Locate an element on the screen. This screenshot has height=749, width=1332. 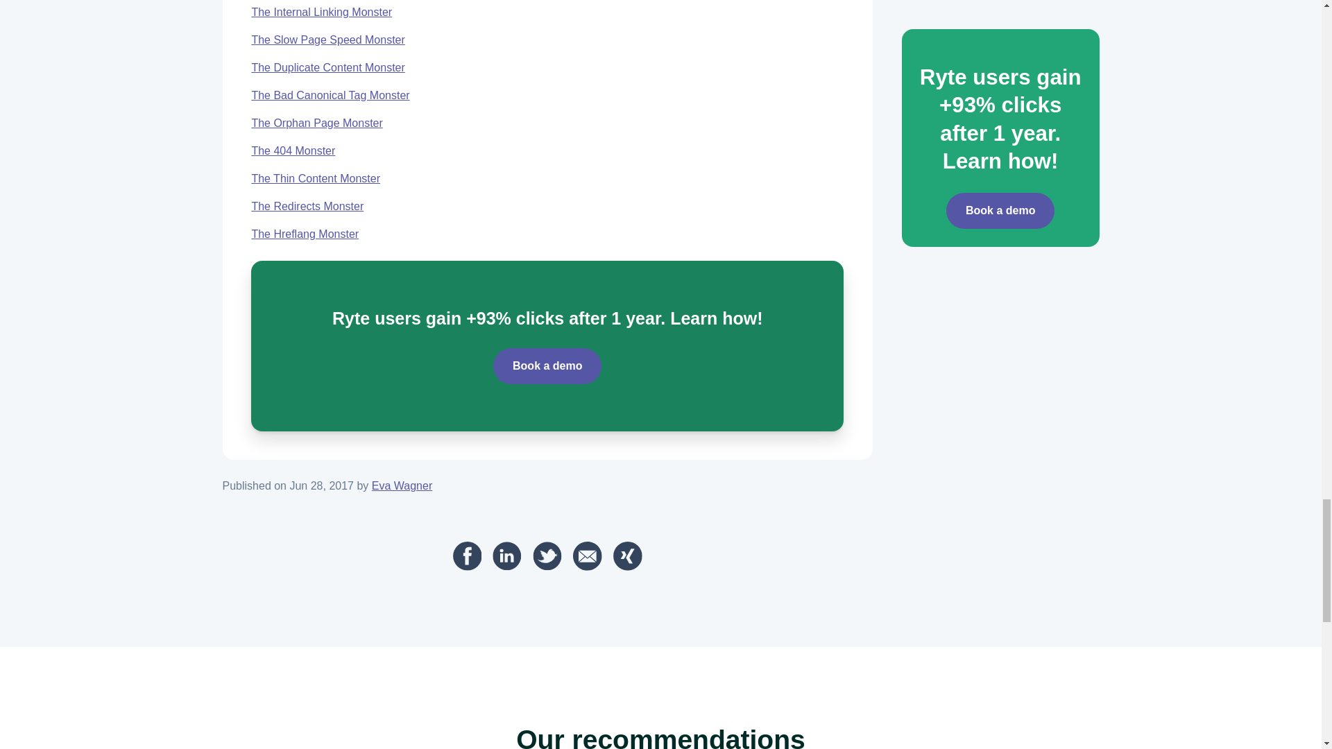
The Slow Page Speed Monster is located at coordinates (327, 39).